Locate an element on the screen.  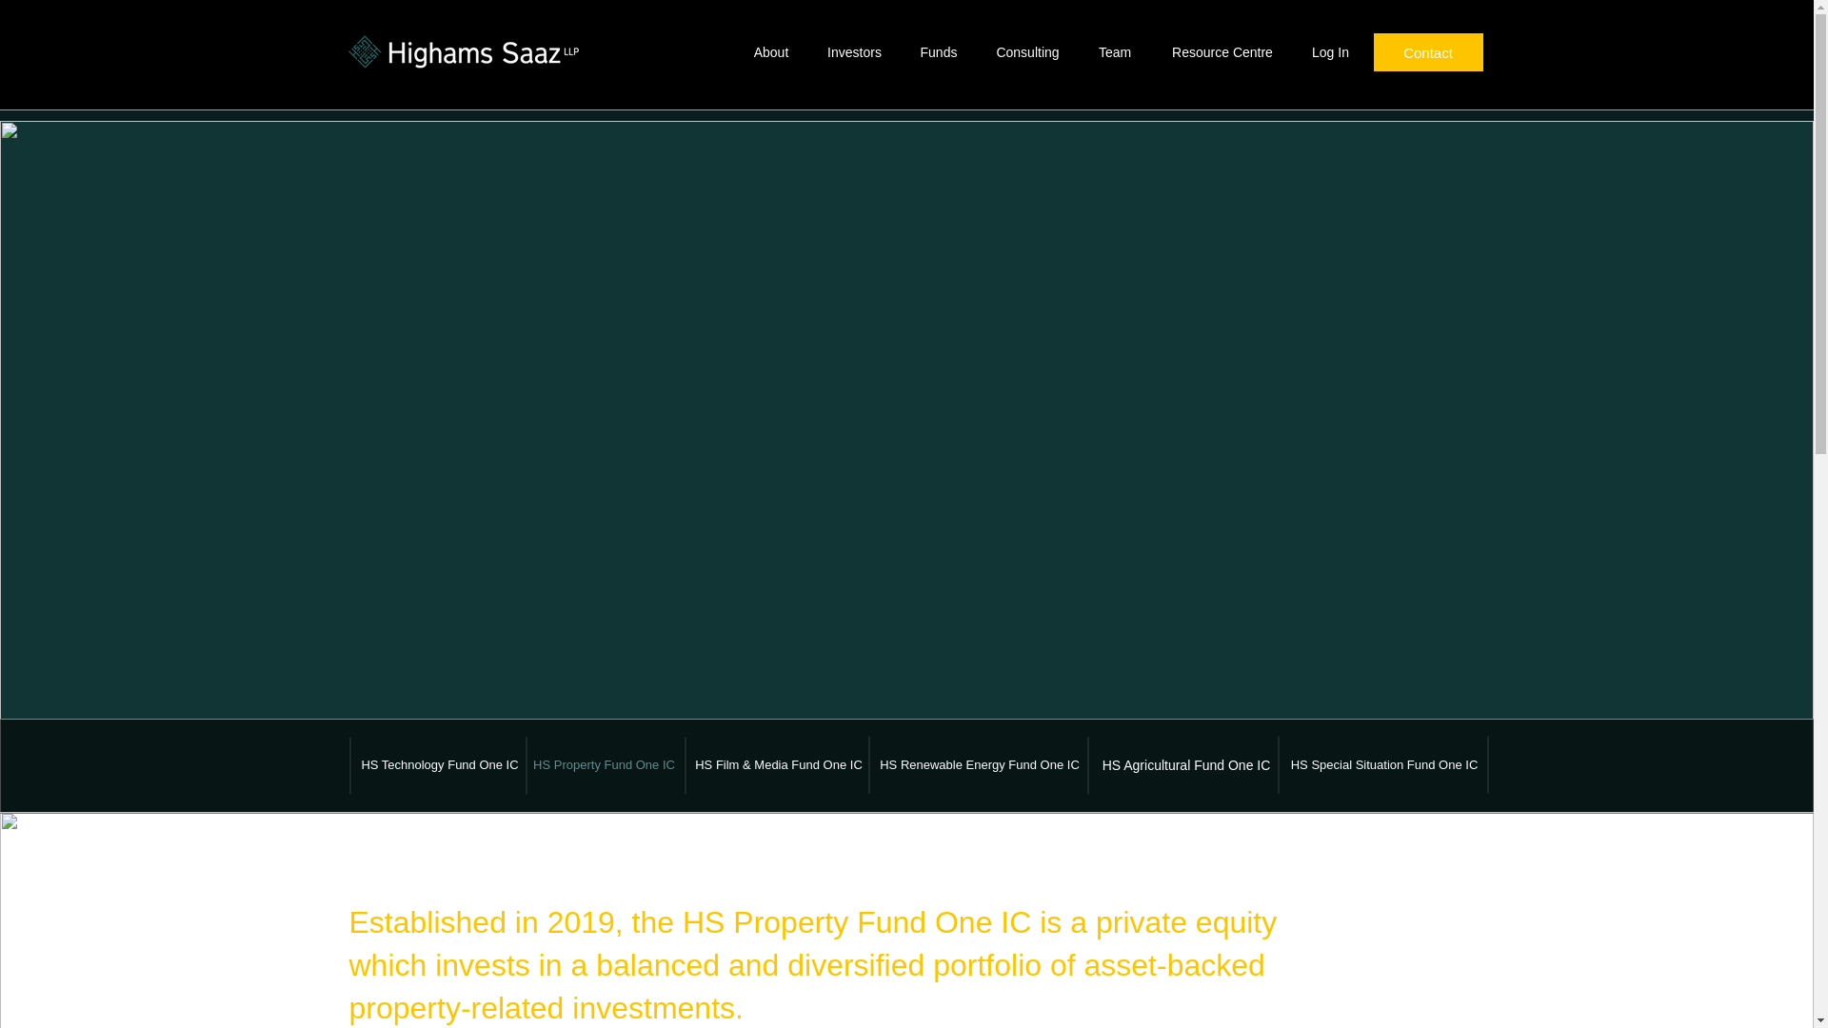
HS Special Situation Fund One IC is located at coordinates (1382, 765).